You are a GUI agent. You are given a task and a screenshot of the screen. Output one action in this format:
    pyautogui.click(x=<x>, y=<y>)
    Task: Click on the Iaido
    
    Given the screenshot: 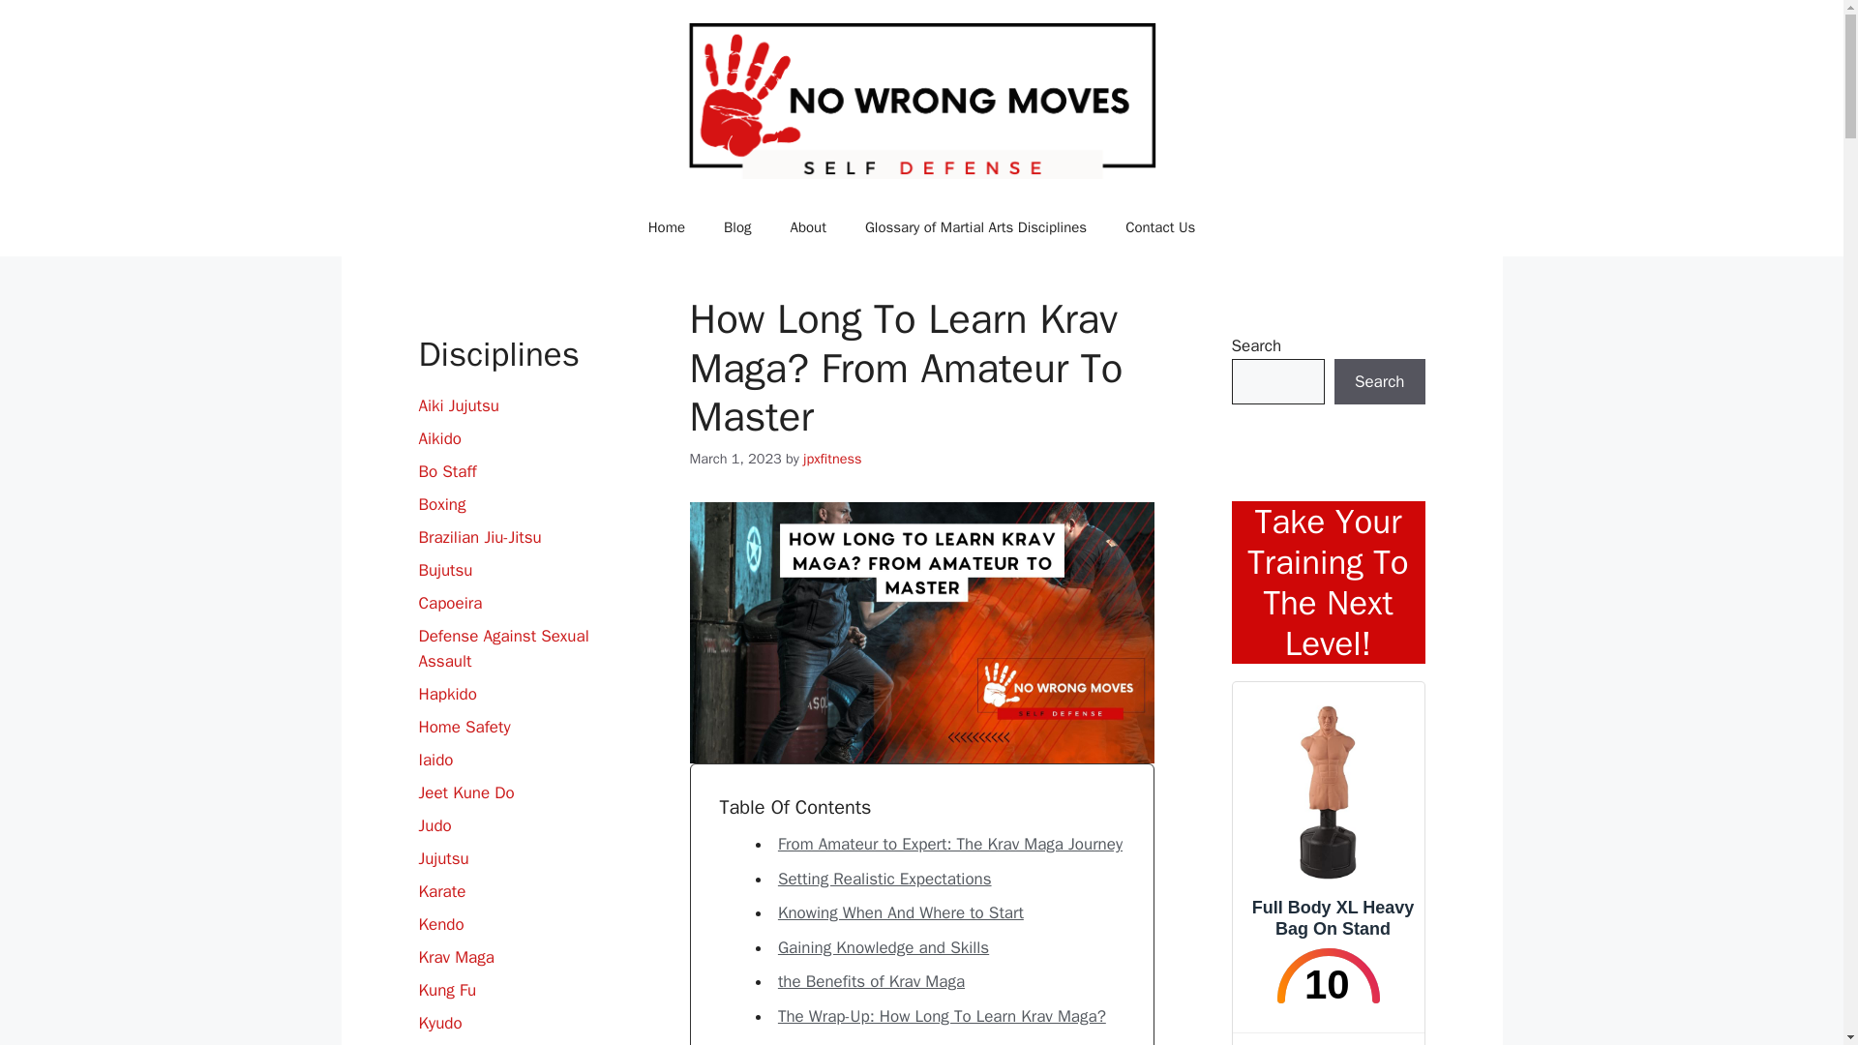 What is the action you would take?
    pyautogui.click(x=435, y=760)
    